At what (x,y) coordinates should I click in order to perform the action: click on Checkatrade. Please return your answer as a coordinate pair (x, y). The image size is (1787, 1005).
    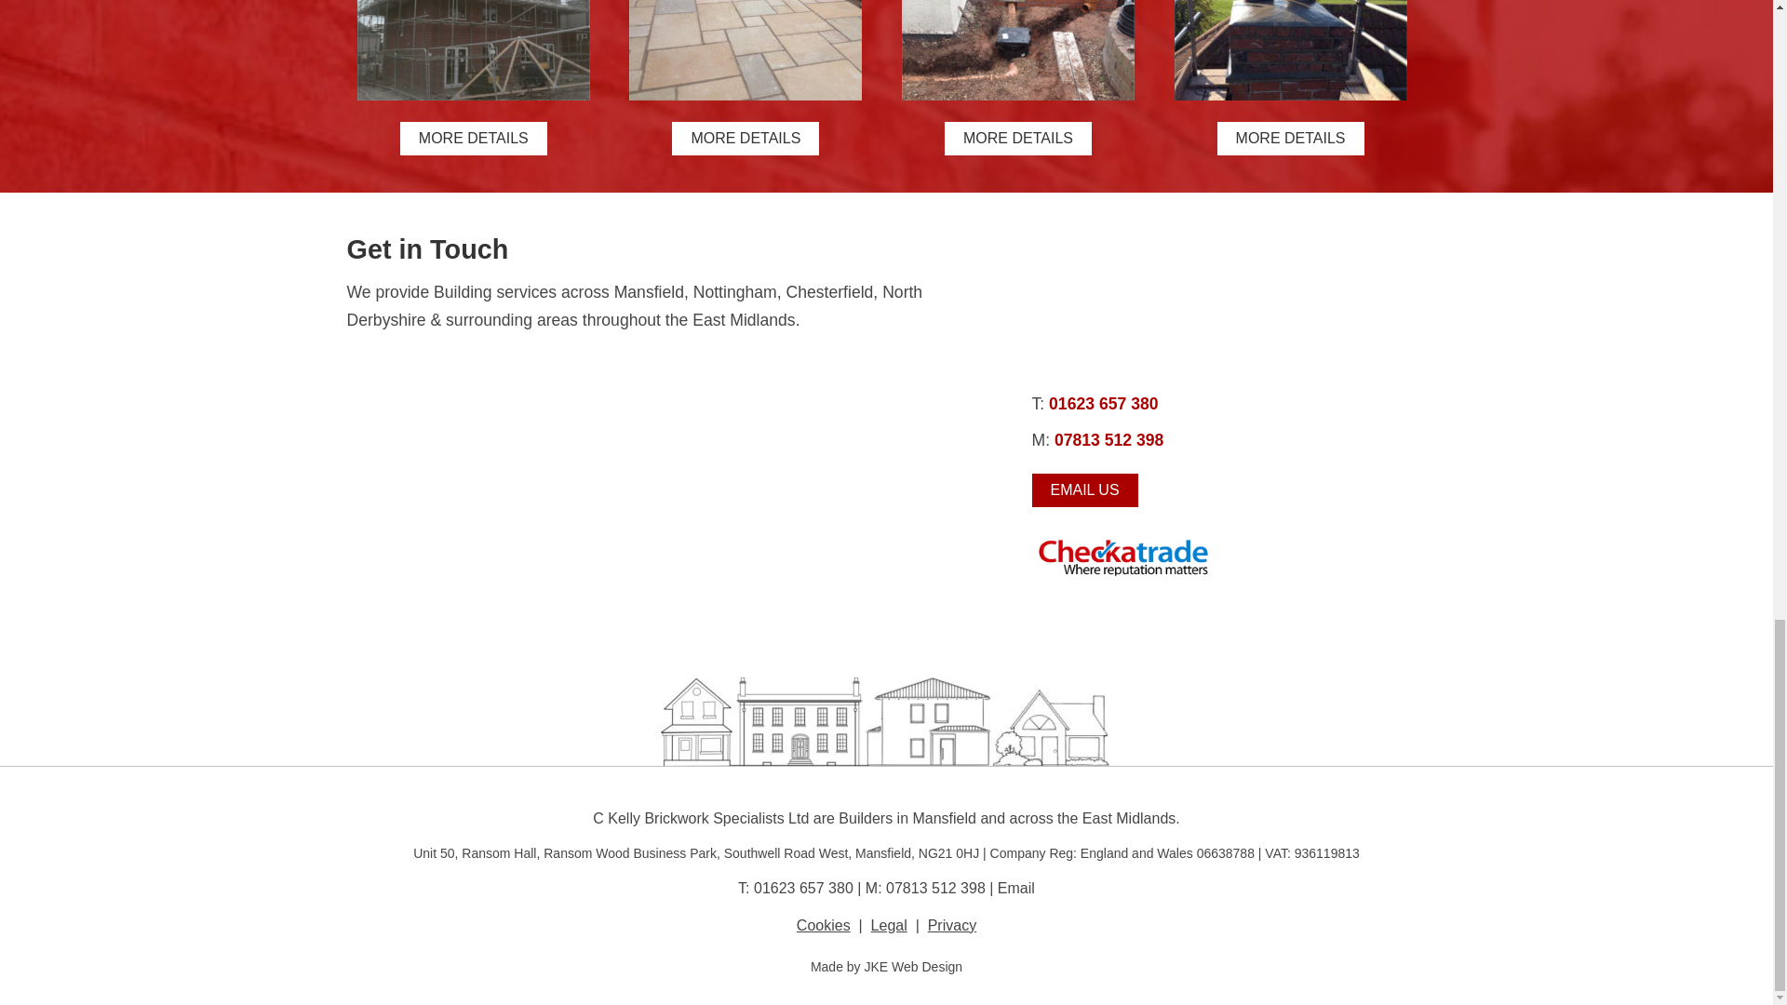
    Looking at the image, I should click on (1123, 556).